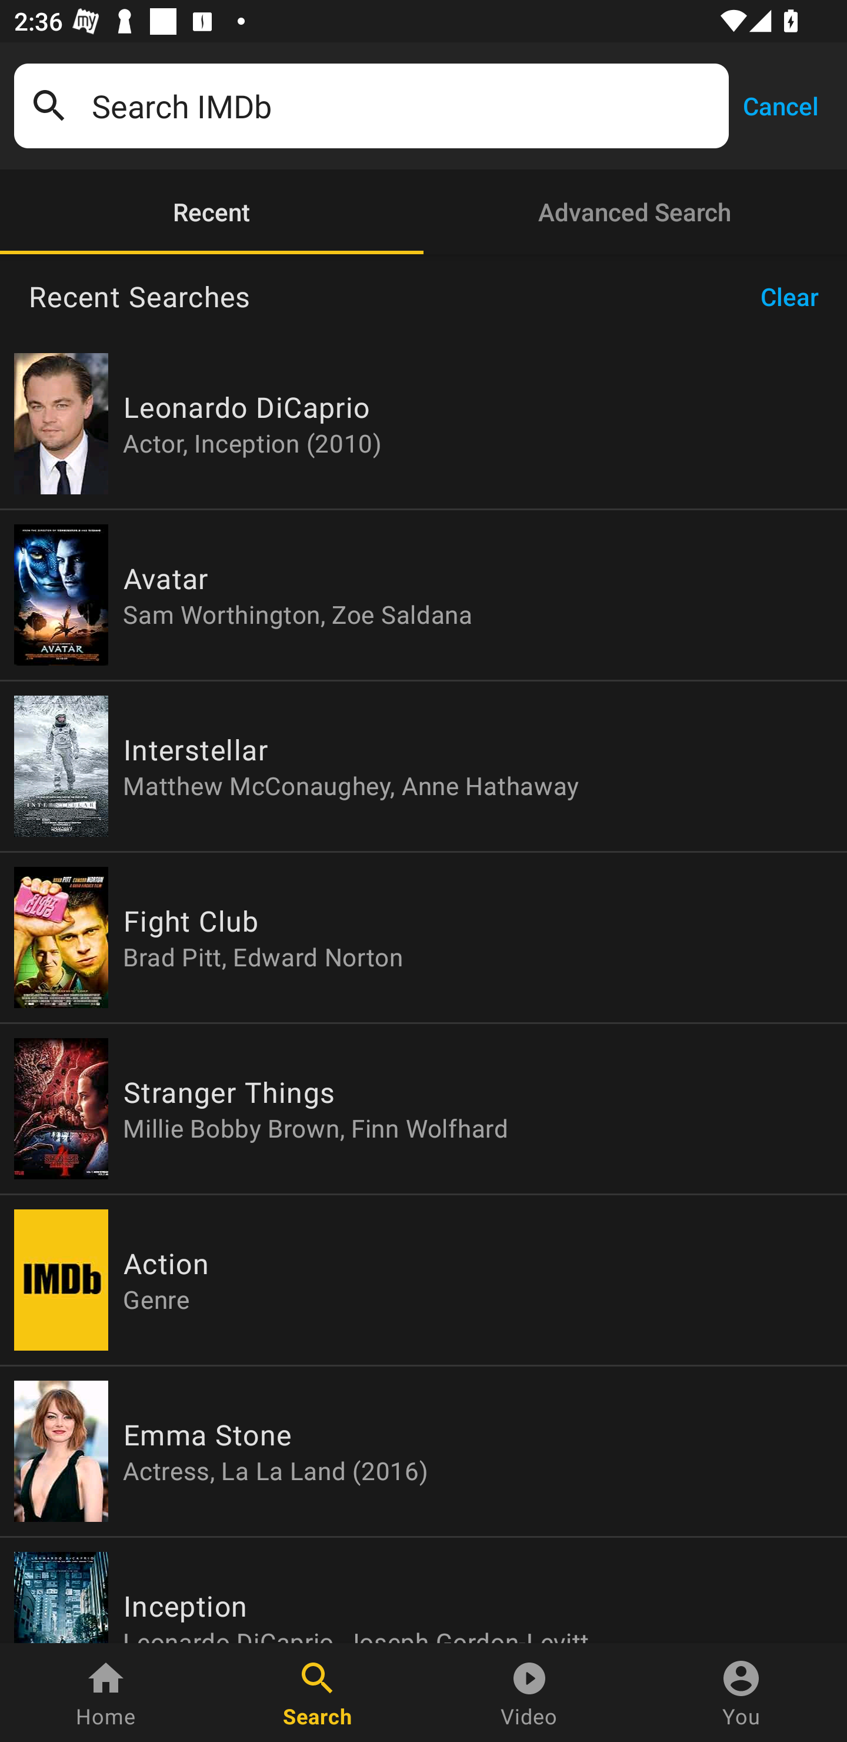 The width and height of the screenshot is (847, 1742). What do you see at coordinates (741, 1693) in the screenshot?
I see `You` at bounding box center [741, 1693].